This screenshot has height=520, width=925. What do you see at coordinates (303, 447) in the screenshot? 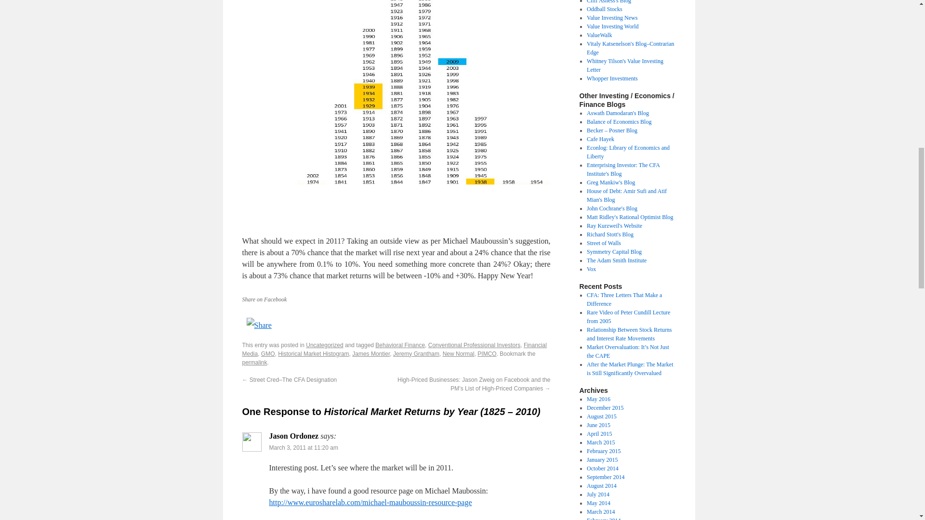
I see `March 3, 2011 at 11:20 am` at bounding box center [303, 447].